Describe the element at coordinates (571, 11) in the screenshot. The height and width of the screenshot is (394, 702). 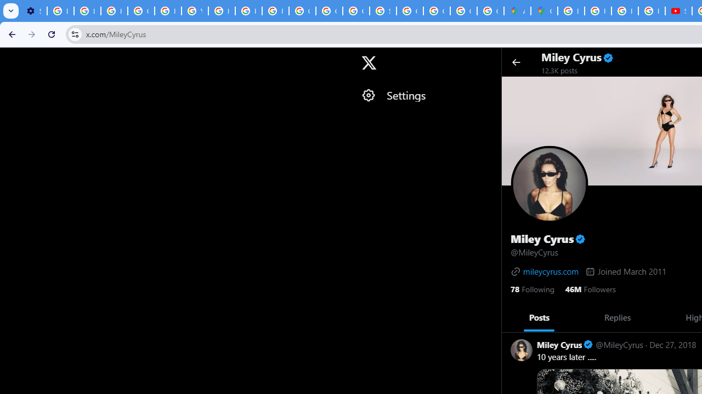
I see `Blogger Policies and Guidelines - Transparency Center` at that location.